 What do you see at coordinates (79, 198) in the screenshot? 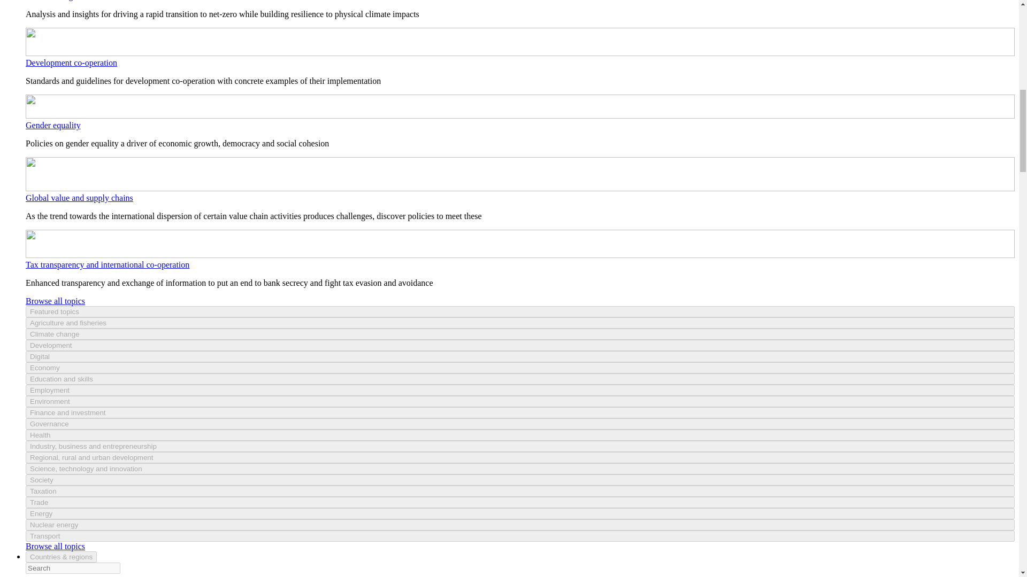
I see `Global value and supply chains` at bounding box center [79, 198].